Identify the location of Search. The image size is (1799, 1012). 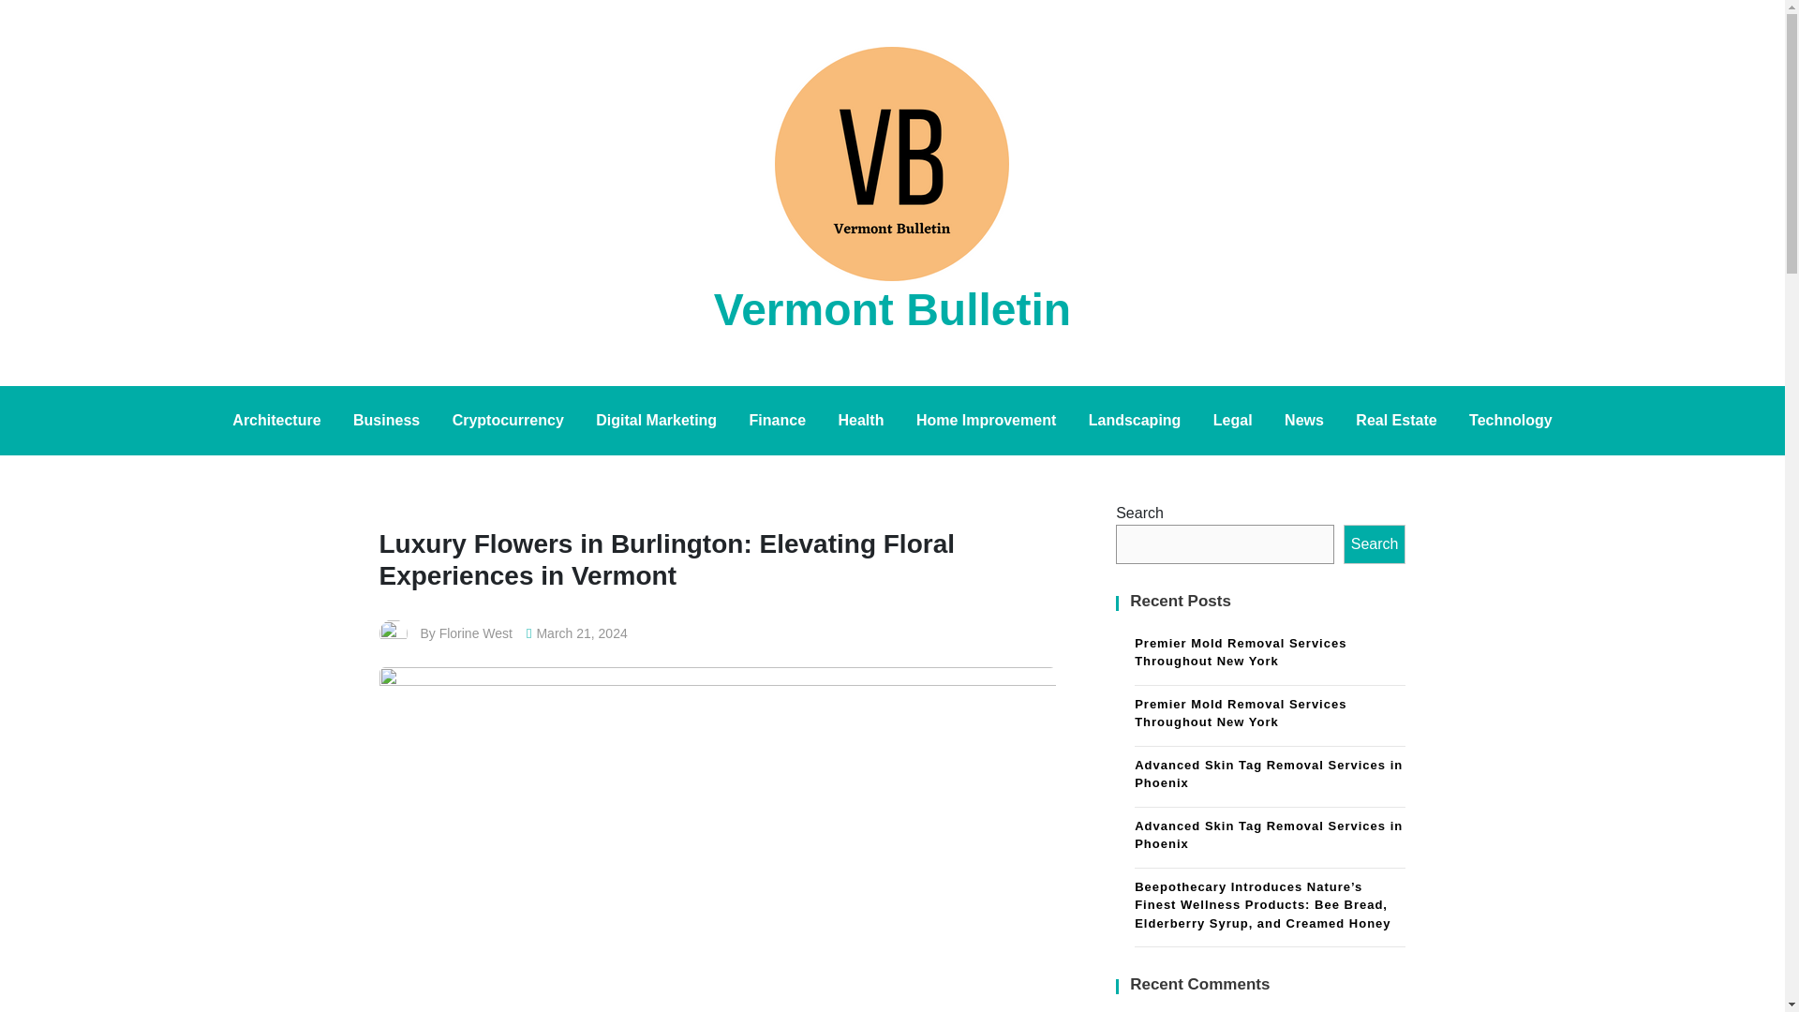
(1375, 543).